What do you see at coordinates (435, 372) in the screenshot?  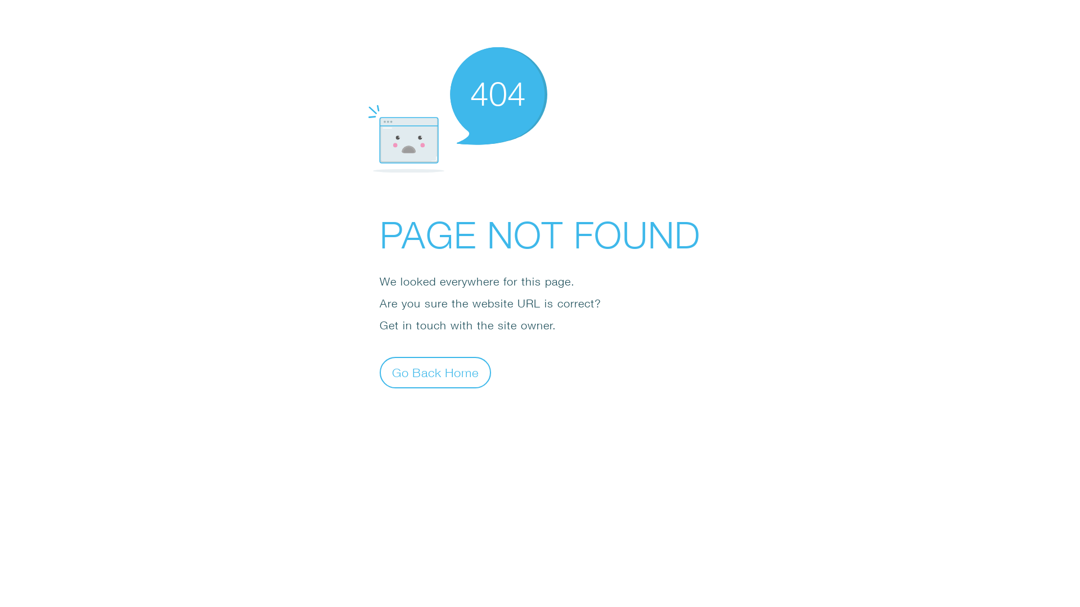 I see `Go Back Home` at bounding box center [435, 372].